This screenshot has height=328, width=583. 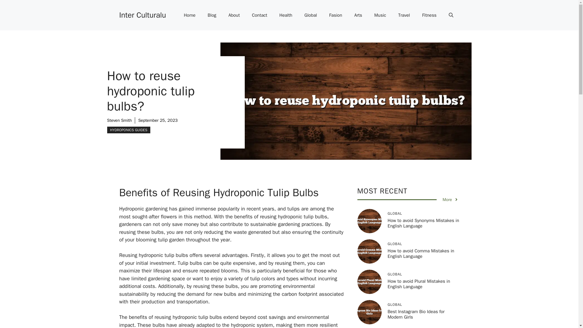 What do you see at coordinates (423, 223) in the screenshot?
I see `How to avoid Synonyms Mistakes in English Language` at bounding box center [423, 223].